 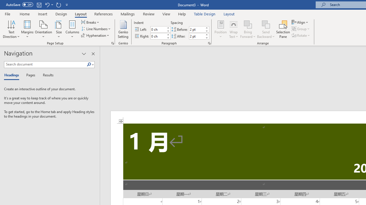 What do you see at coordinates (45, 64) in the screenshot?
I see `Search document` at bounding box center [45, 64].